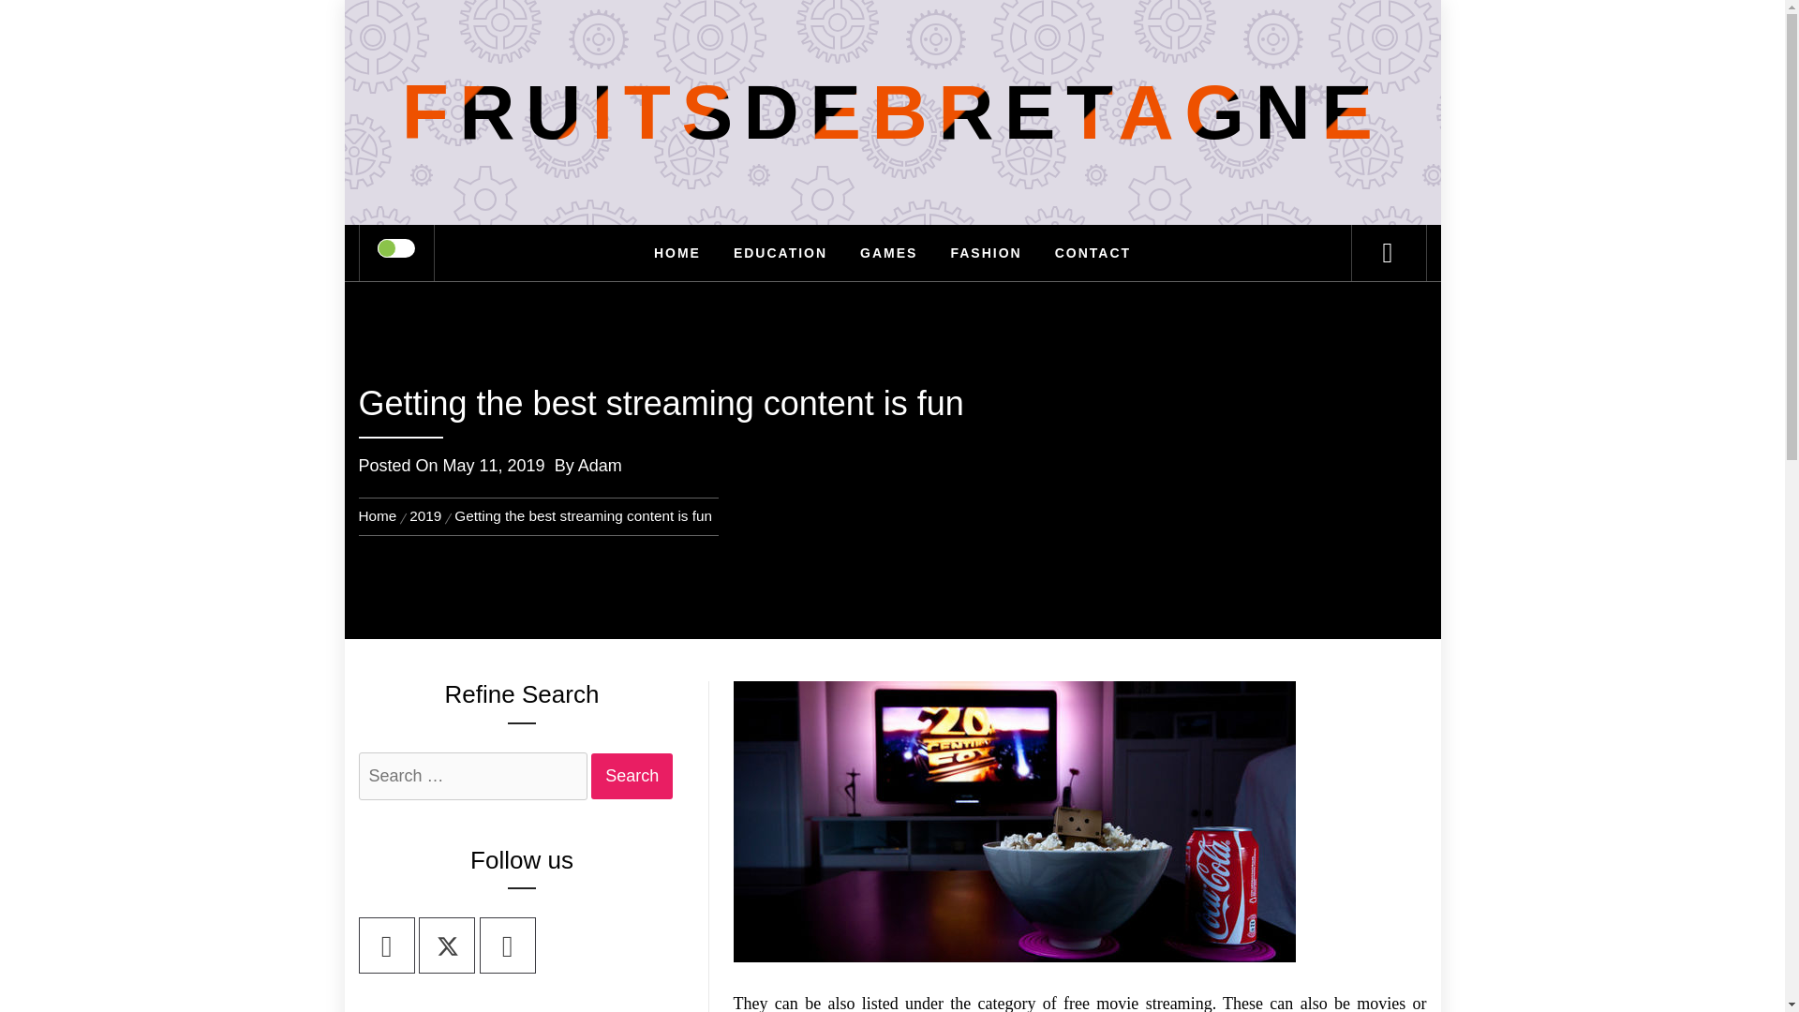 The height and width of the screenshot is (1012, 1799). What do you see at coordinates (425, 515) in the screenshot?
I see `2019` at bounding box center [425, 515].